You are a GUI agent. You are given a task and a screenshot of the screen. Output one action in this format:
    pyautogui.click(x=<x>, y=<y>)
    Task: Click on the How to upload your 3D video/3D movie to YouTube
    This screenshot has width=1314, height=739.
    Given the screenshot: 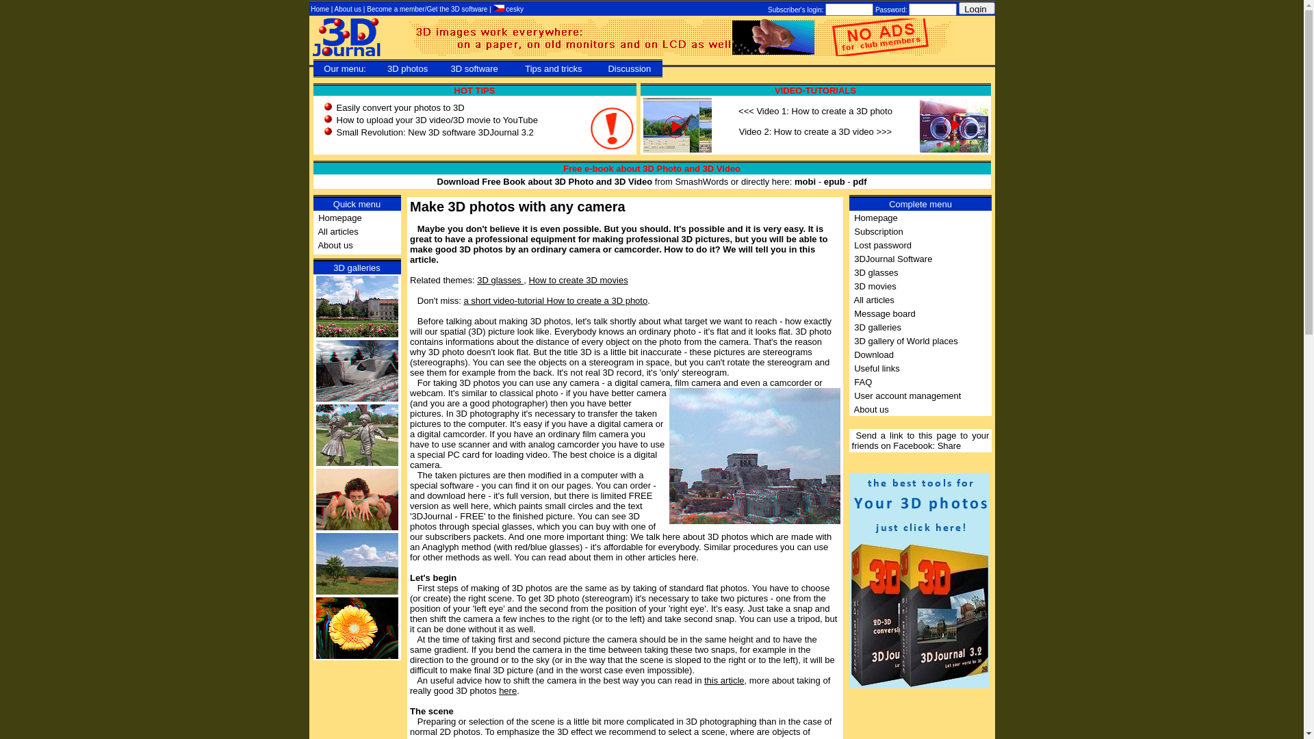 What is the action you would take?
    pyautogui.click(x=437, y=120)
    